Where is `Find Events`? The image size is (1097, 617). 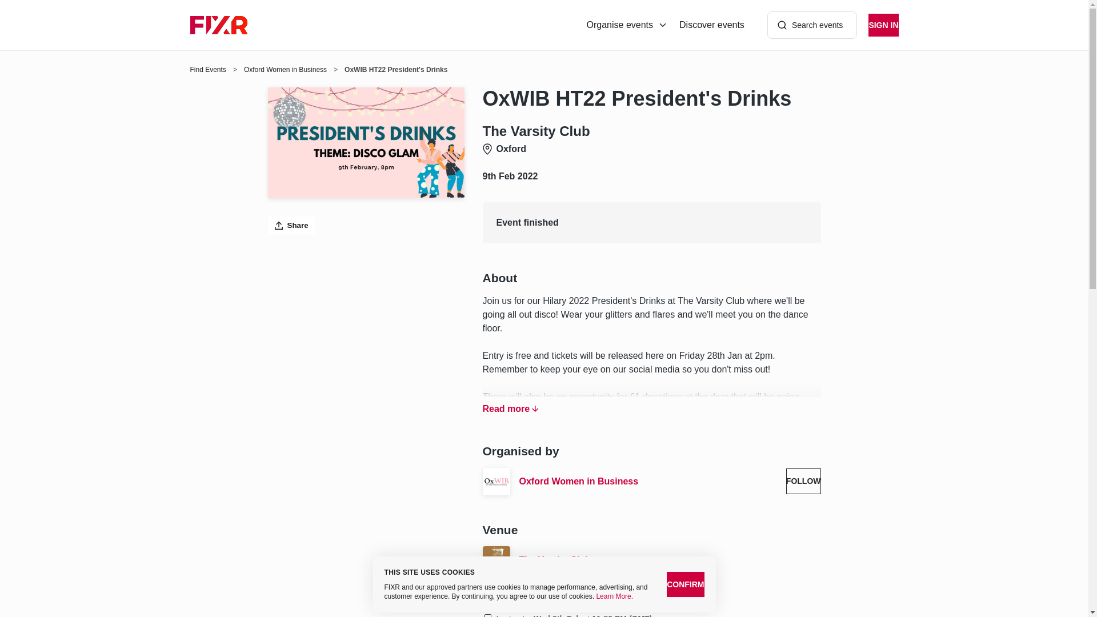
Find Events is located at coordinates (208, 70).